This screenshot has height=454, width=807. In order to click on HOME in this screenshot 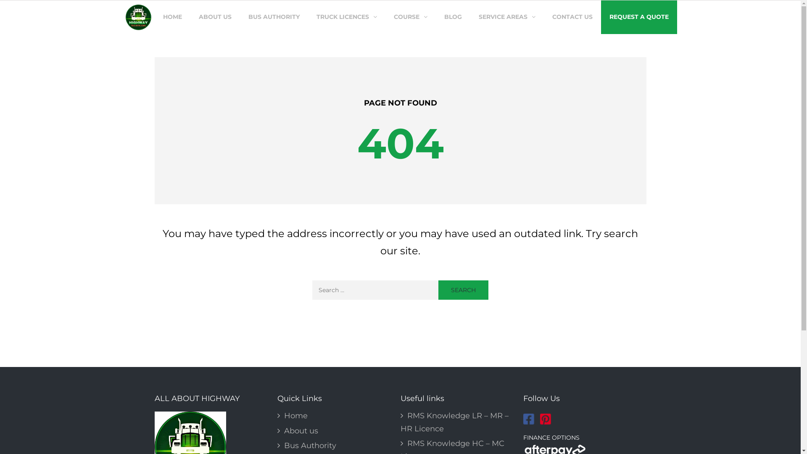, I will do `click(172, 17)`.